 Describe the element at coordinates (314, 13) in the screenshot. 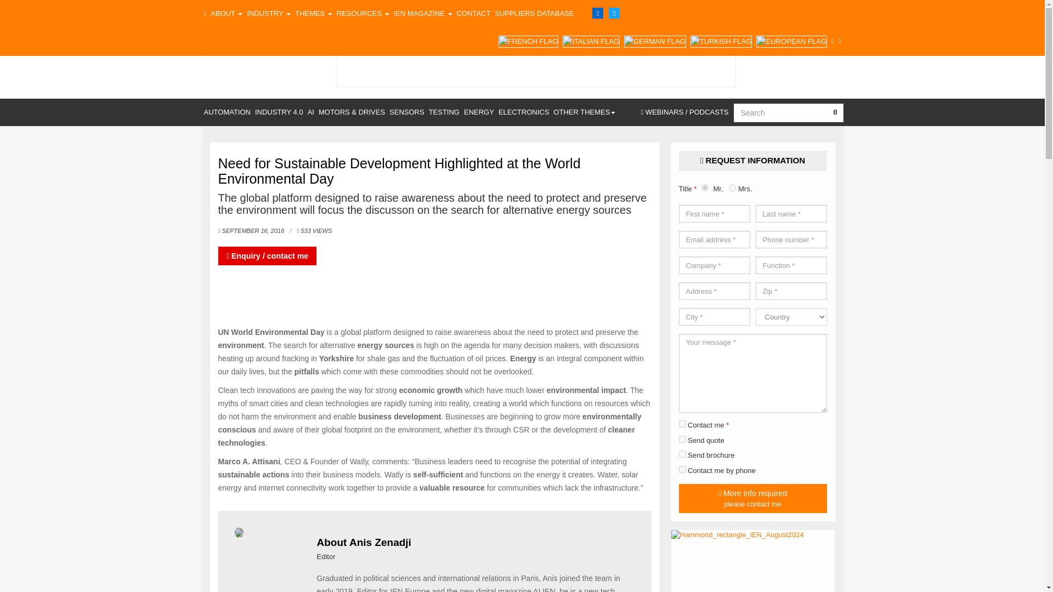

I see `Themes` at that location.